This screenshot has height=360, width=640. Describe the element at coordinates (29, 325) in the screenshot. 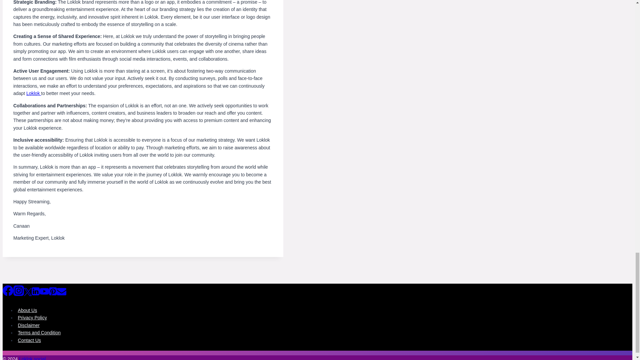

I see `Disclaimer` at that location.